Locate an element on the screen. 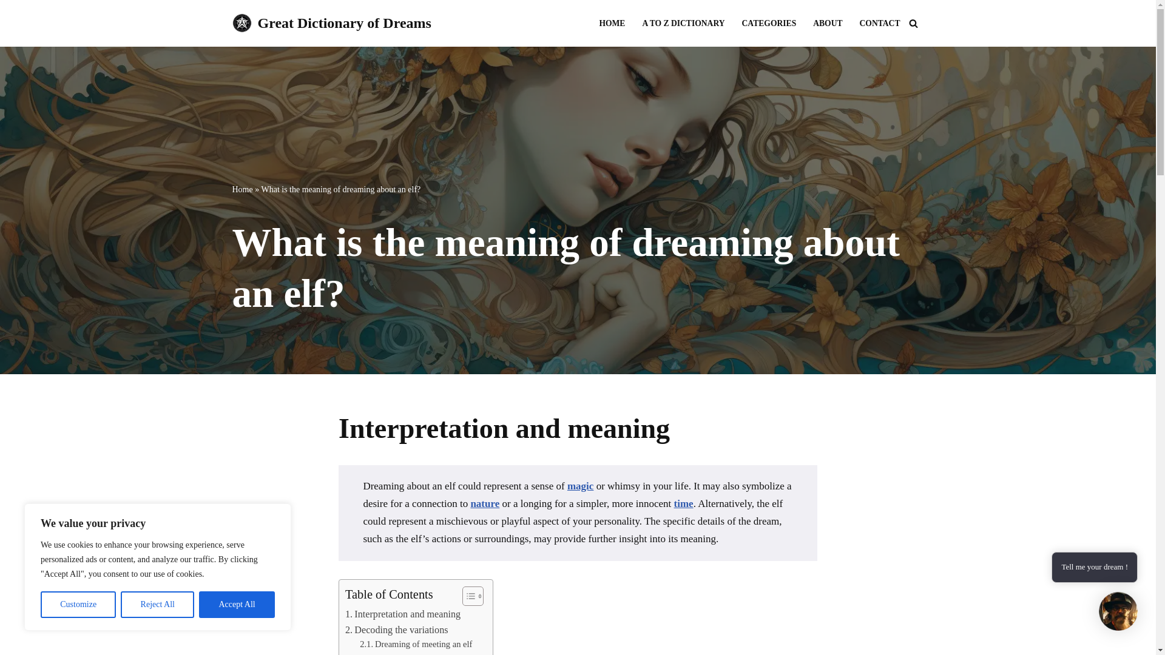 The width and height of the screenshot is (1165, 655). HOME is located at coordinates (612, 23).